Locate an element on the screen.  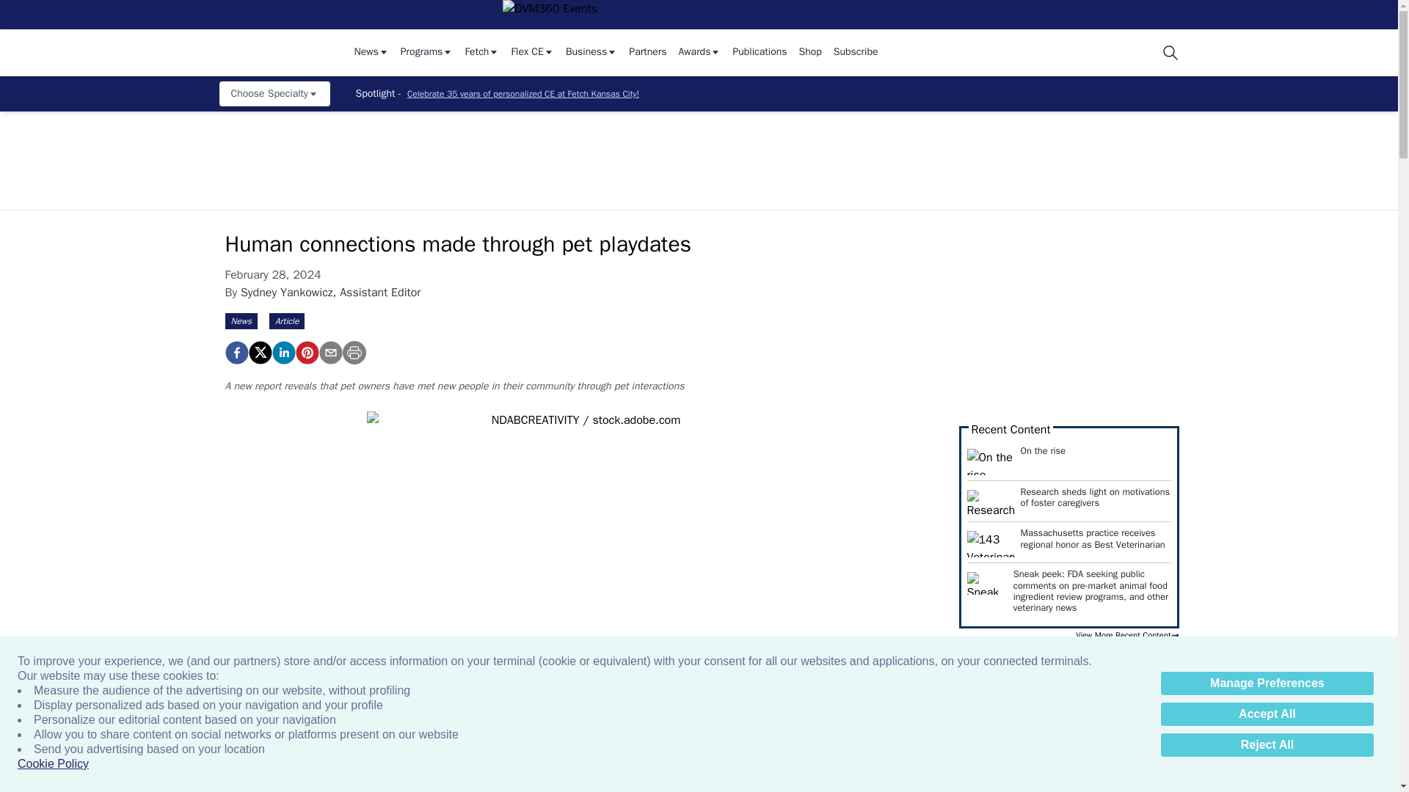
Accept All is located at coordinates (1267, 714).